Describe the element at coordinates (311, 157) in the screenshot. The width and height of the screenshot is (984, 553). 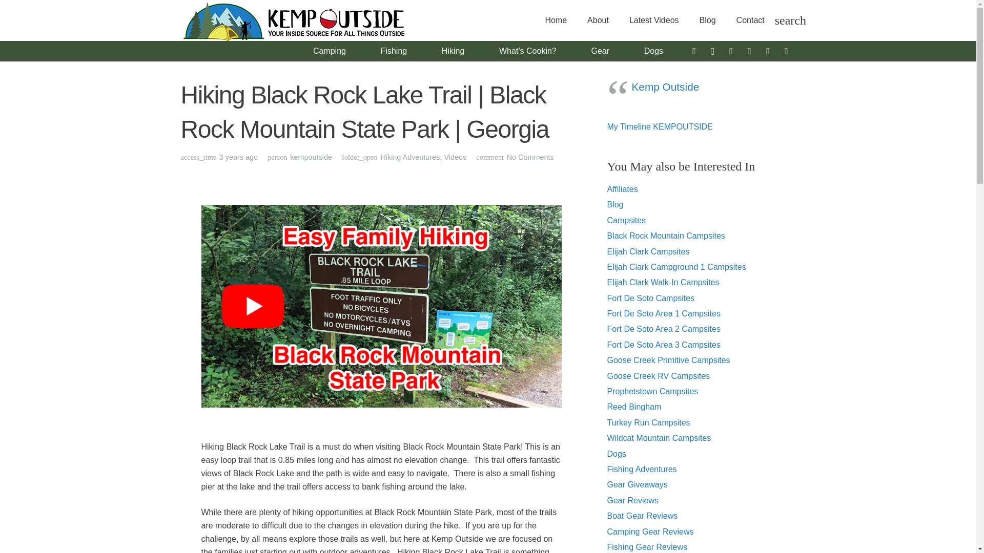
I see `kempoutside` at that location.